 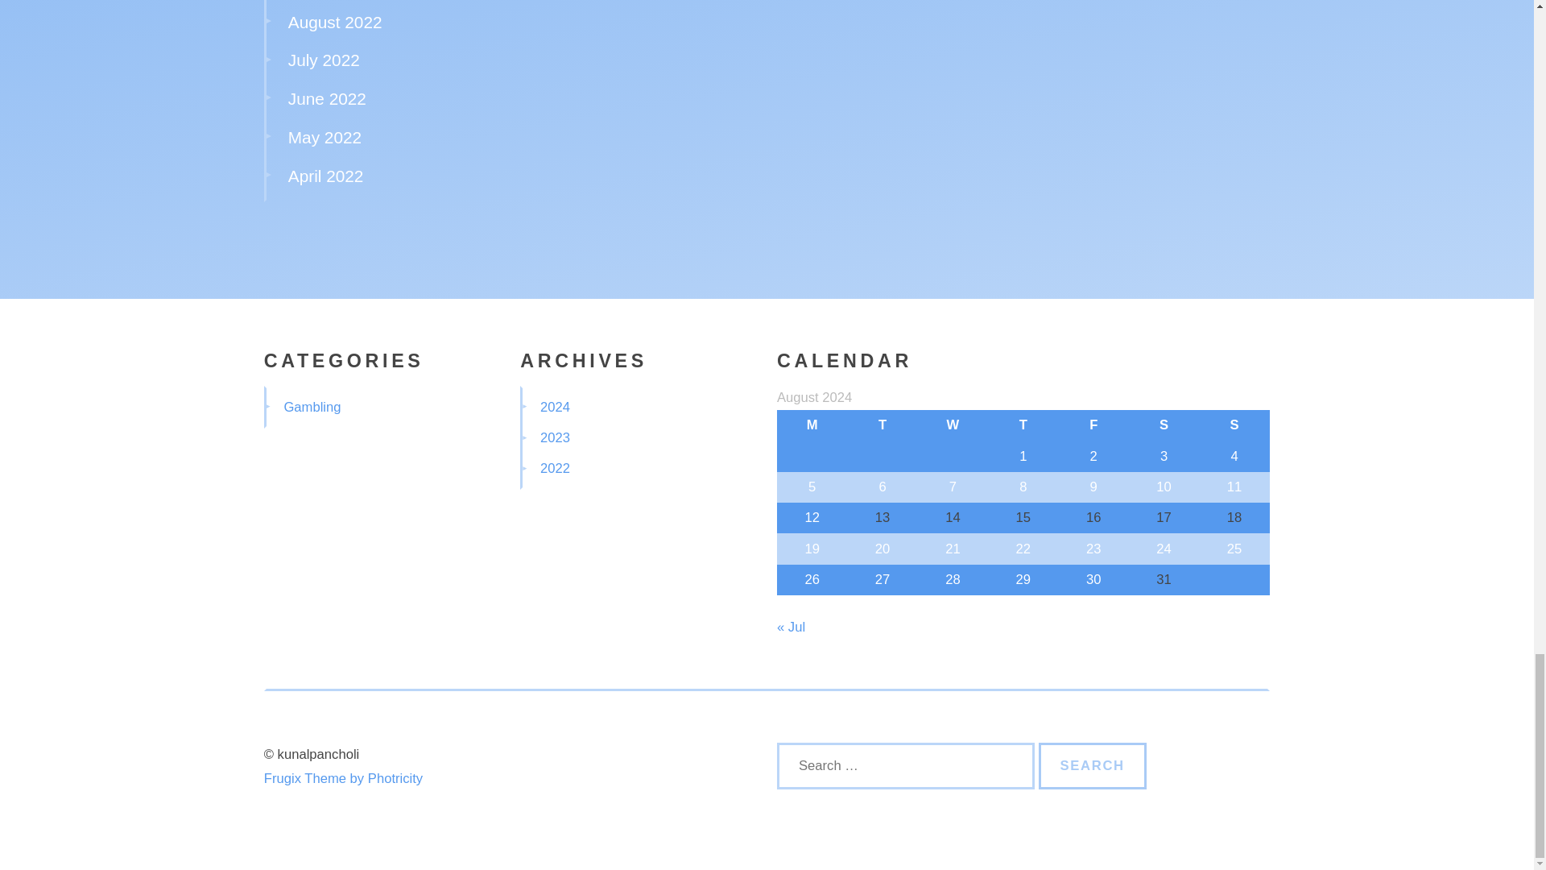 I want to click on Thursday, so click(x=1023, y=425).